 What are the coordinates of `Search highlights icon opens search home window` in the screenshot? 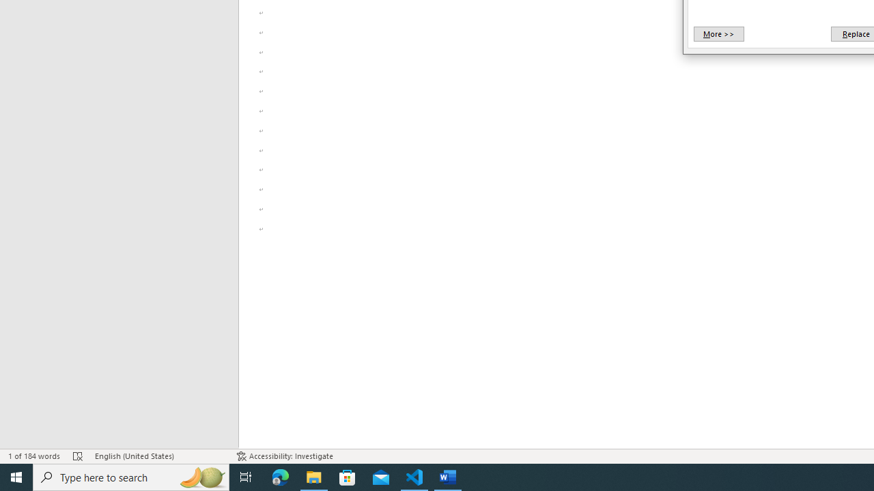 It's located at (202, 477).